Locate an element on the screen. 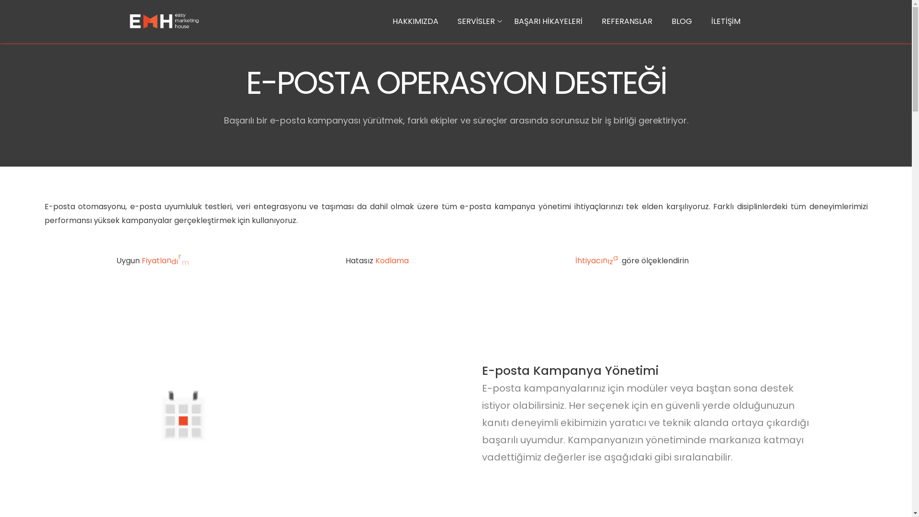  REFERANSLAR is located at coordinates (627, 22).